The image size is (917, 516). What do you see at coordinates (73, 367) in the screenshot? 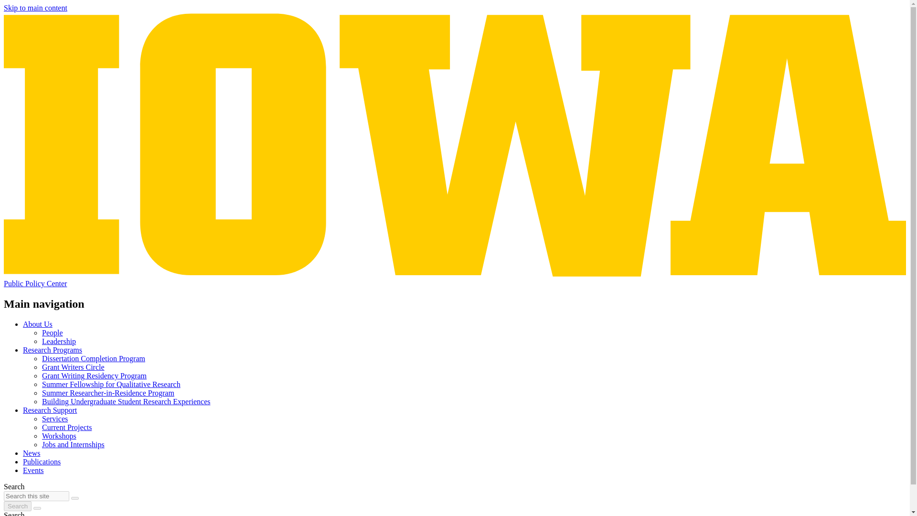
I see `Grant Writers Circle` at bounding box center [73, 367].